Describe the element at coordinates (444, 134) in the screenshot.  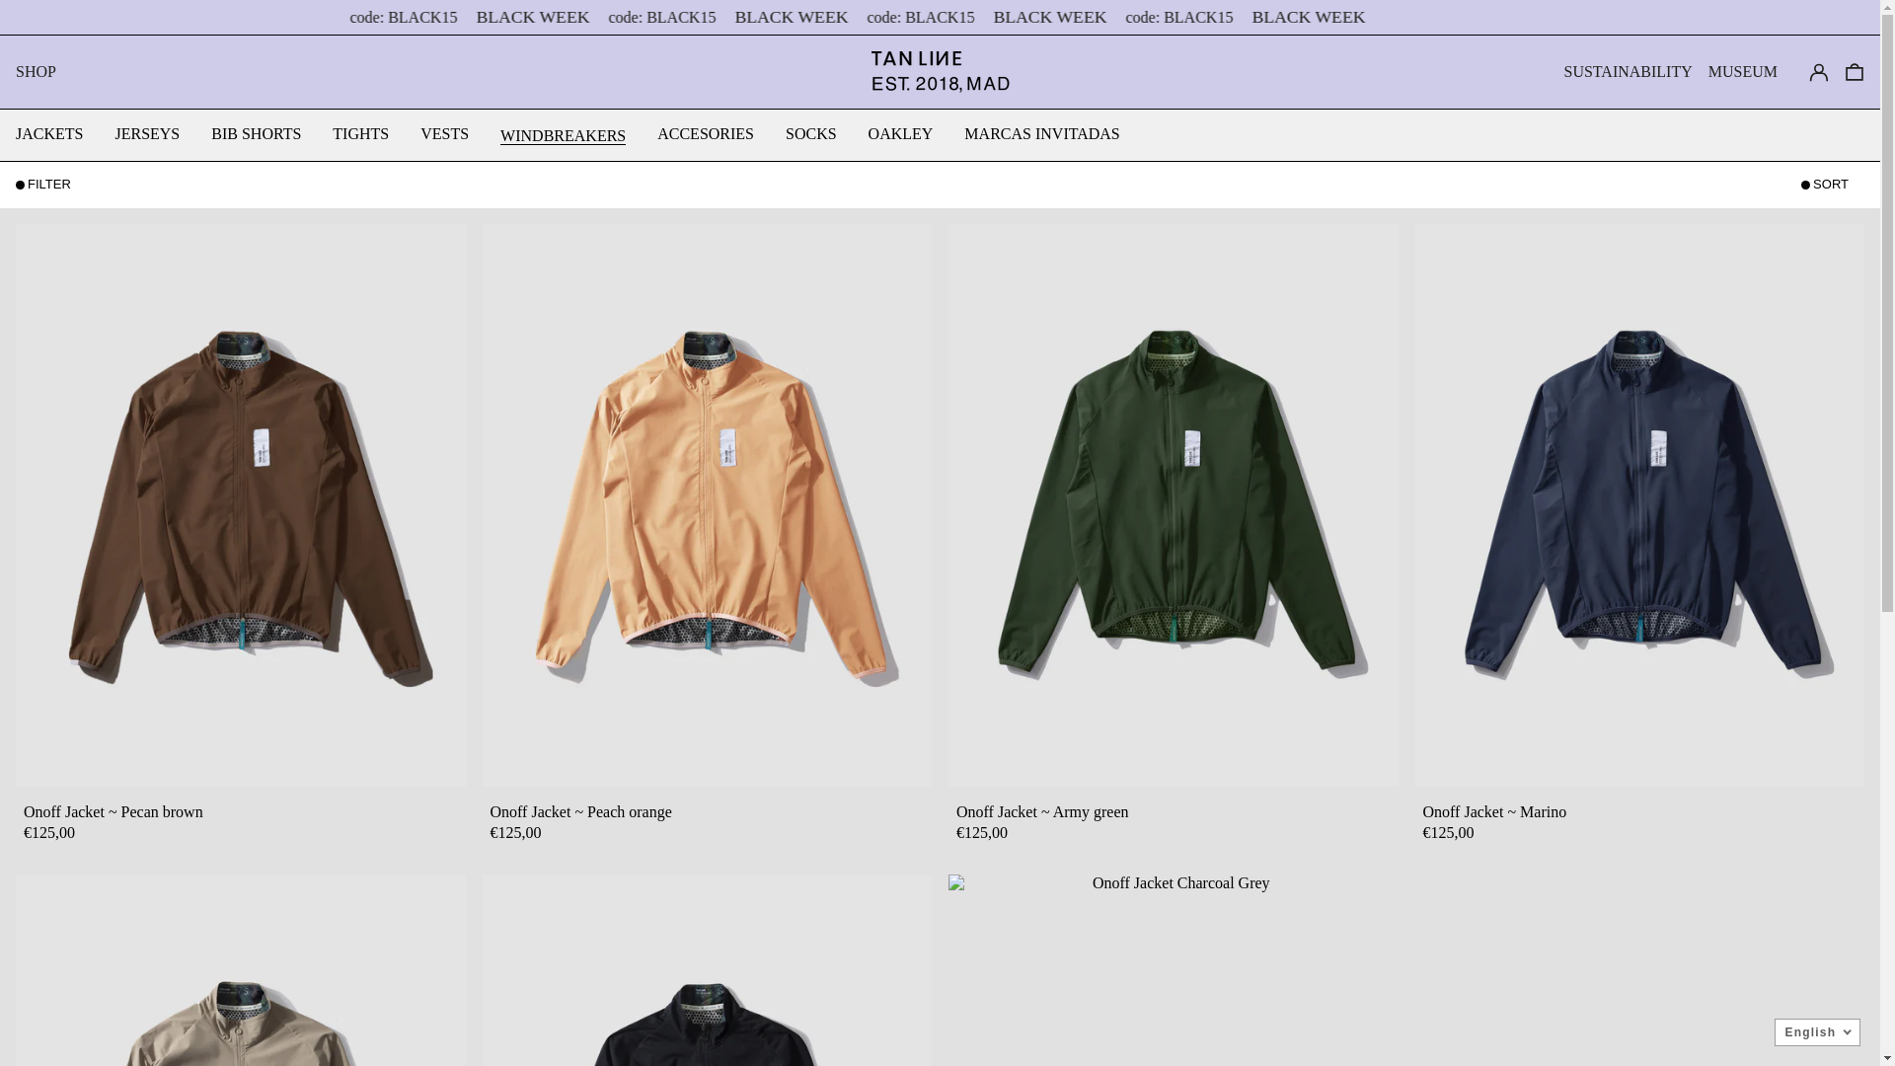
I see `VESTS` at that location.